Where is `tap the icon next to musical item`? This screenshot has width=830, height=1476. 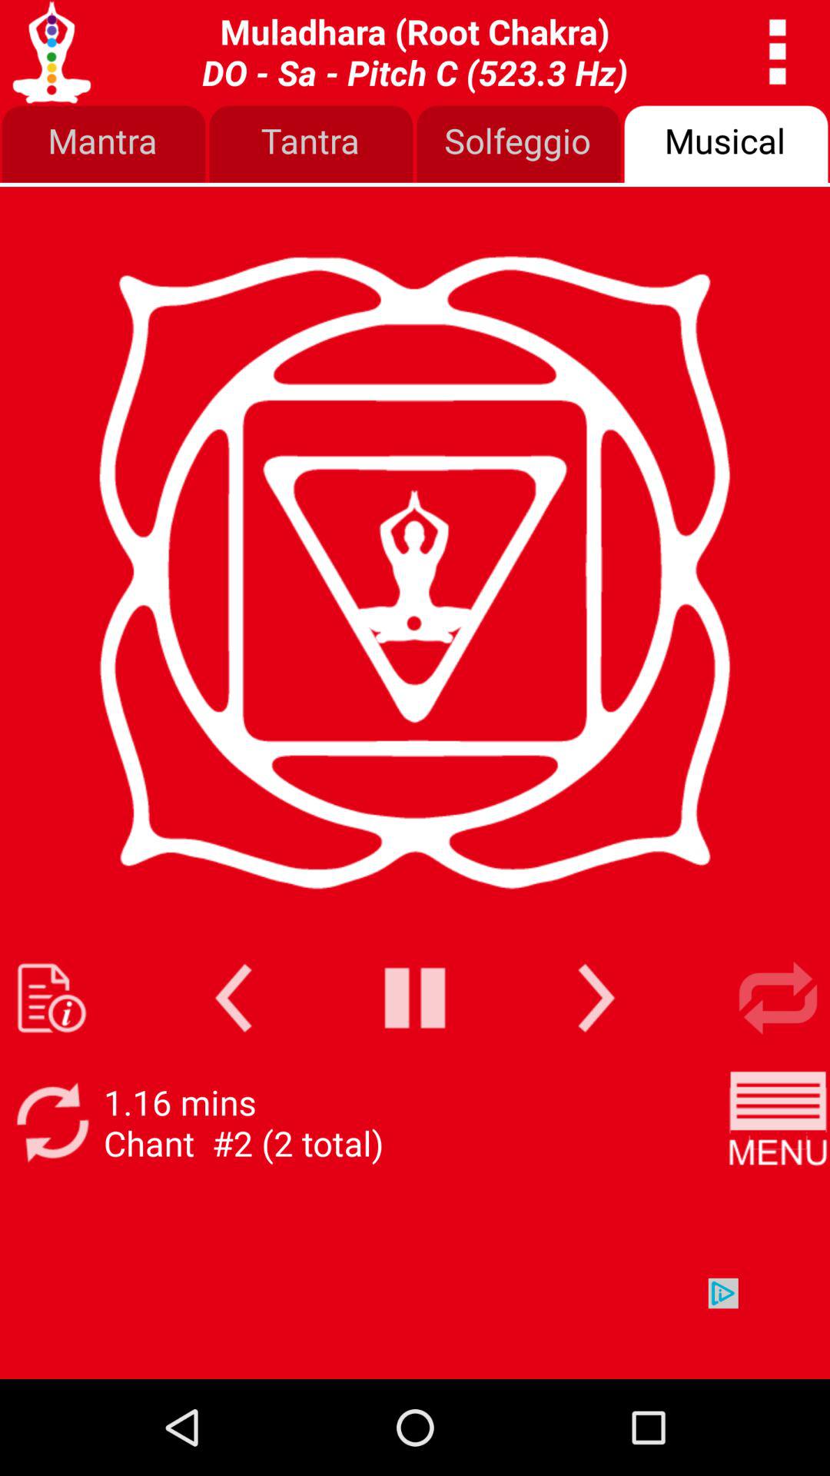
tap the icon next to musical item is located at coordinates (519, 145).